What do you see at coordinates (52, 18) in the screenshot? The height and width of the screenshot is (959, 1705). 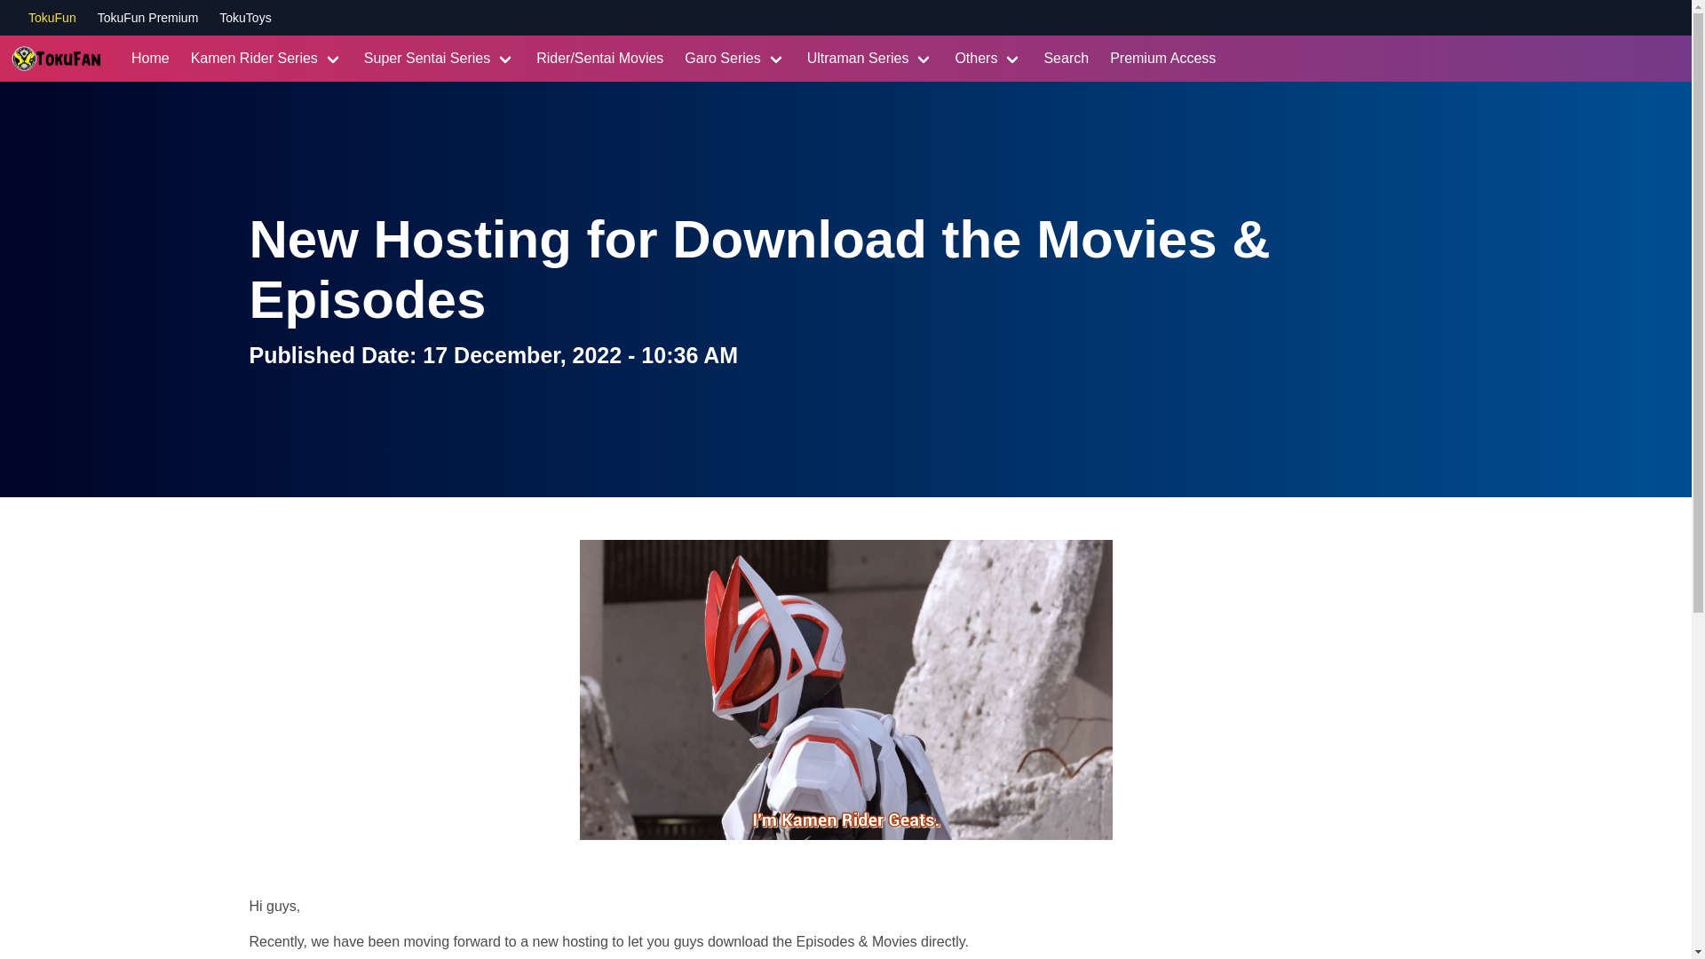 I see `TokuFun` at bounding box center [52, 18].